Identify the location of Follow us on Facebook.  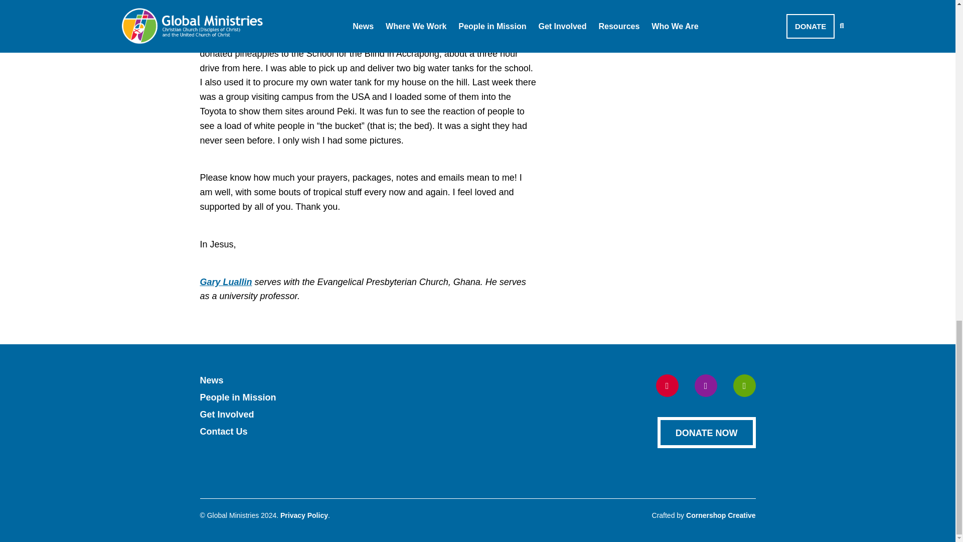
(667, 385).